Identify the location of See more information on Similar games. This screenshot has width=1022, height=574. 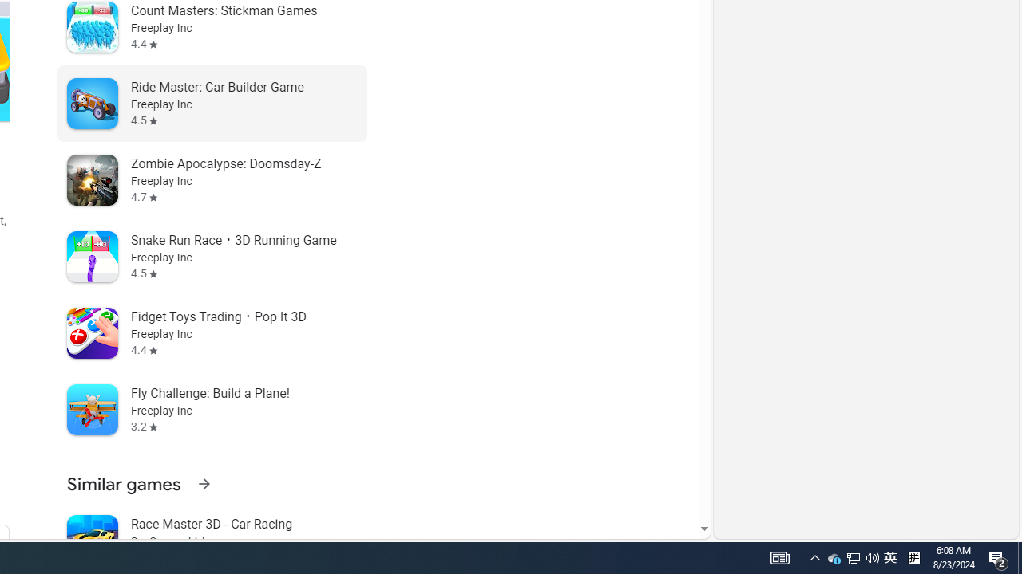
(204, 483).